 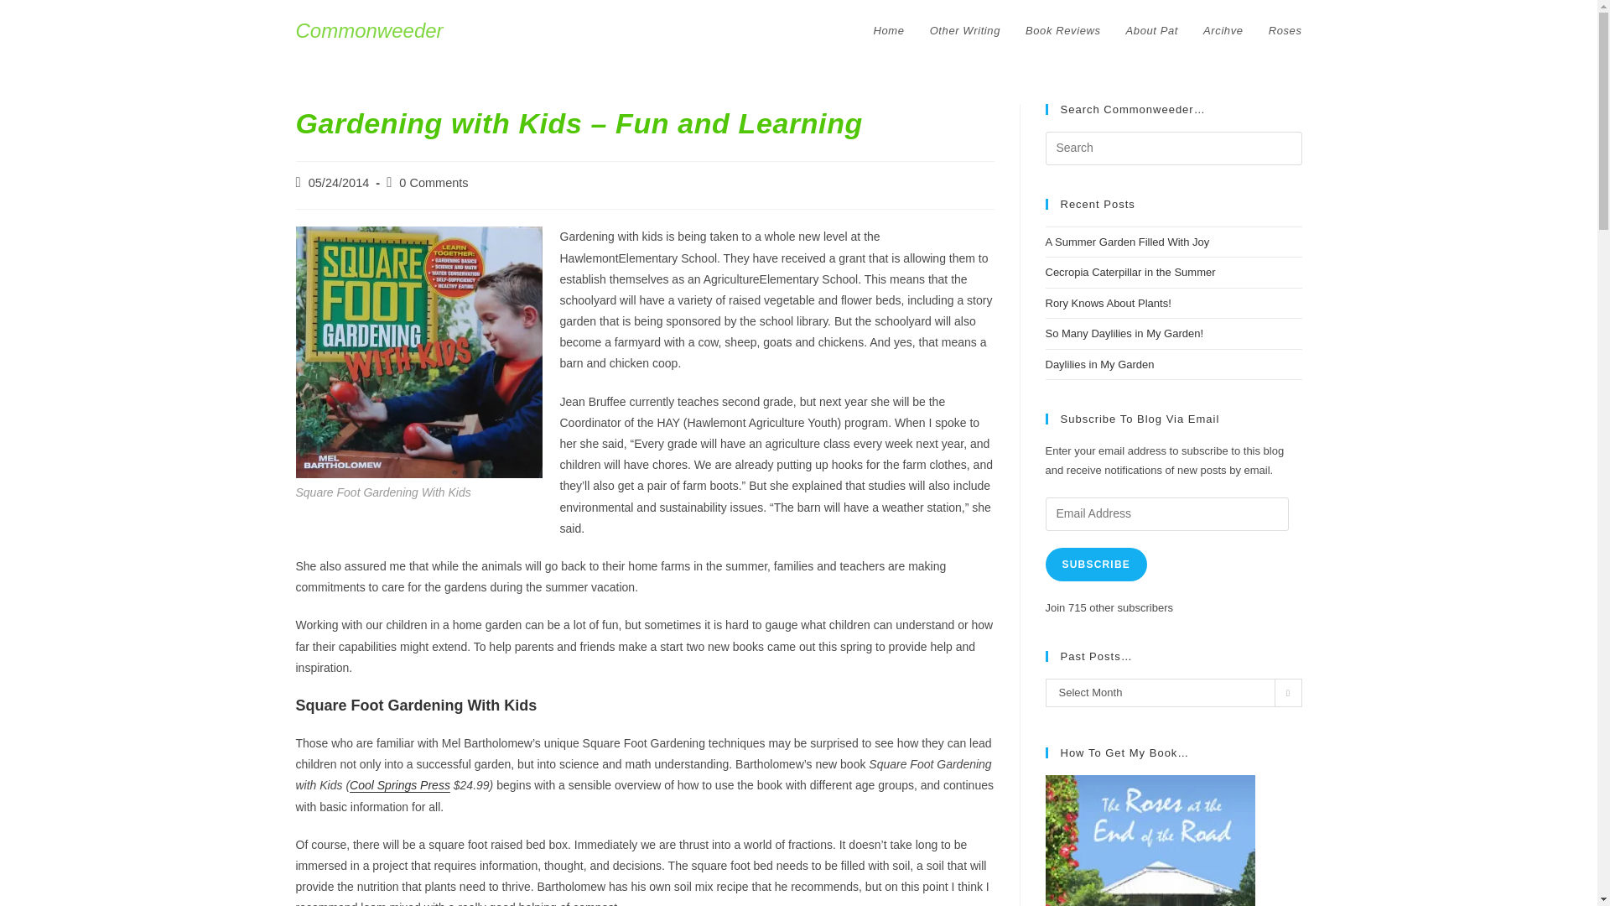 I want to click on Commonweeder, so click(x=369, y=30).